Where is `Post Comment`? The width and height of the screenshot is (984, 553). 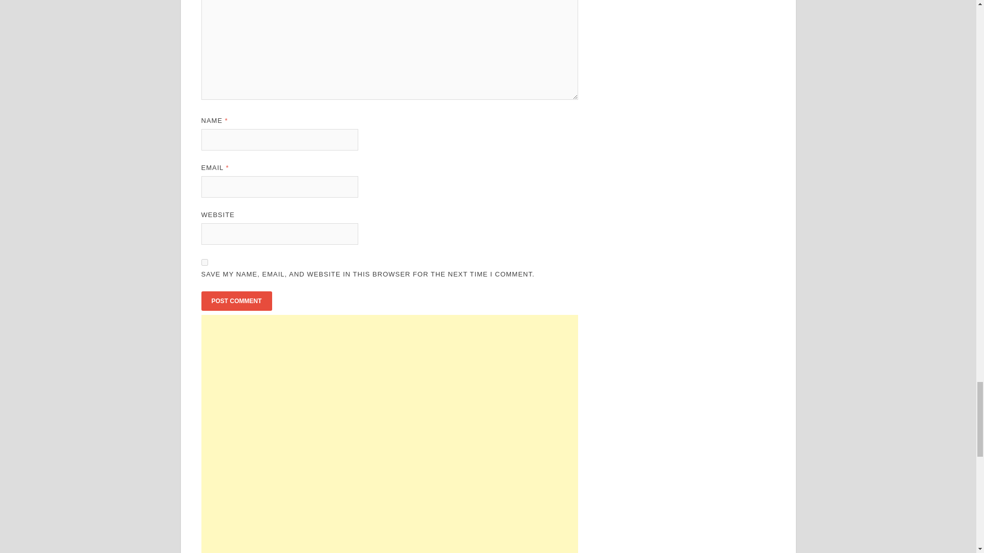 Post Comment is located at coordinates (236, 301).